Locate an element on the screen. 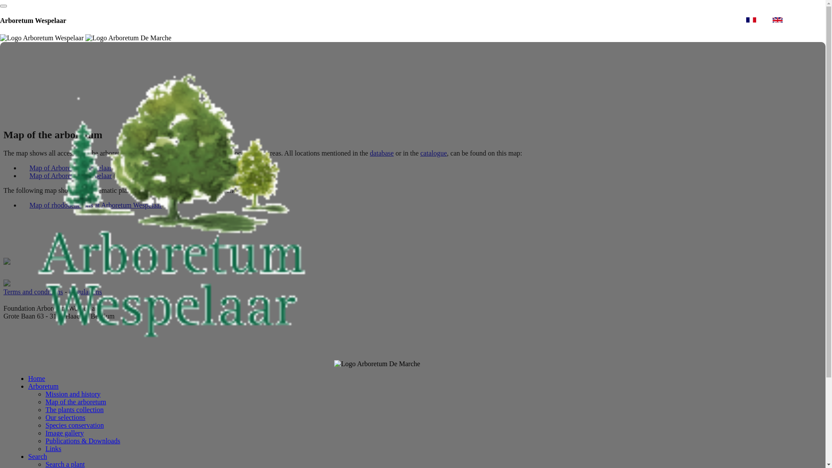  Arboretum is located at coordinates (43, 386).